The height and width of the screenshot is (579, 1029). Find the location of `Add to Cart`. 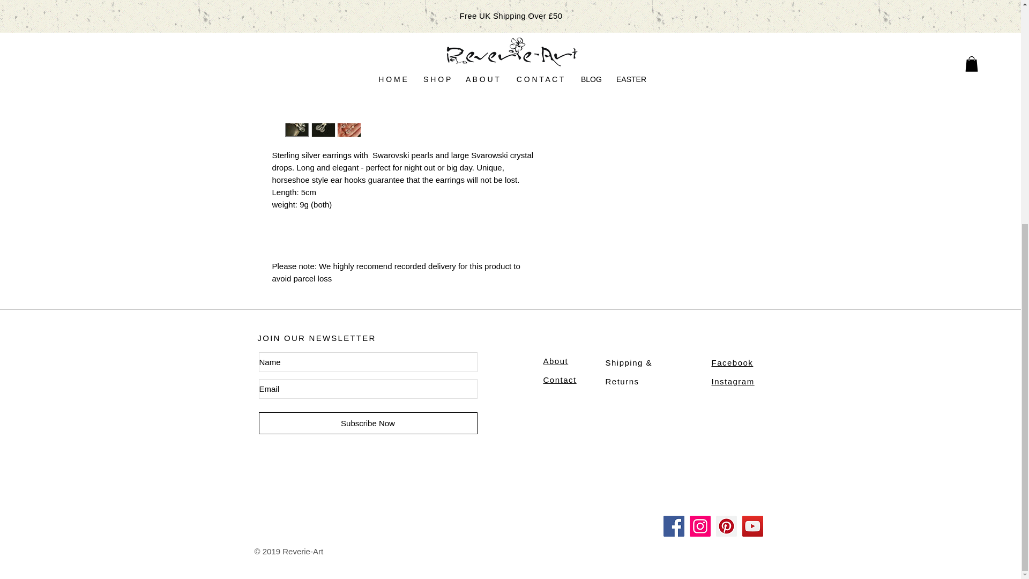

Add to Cart is located at coordinates (654, 47).